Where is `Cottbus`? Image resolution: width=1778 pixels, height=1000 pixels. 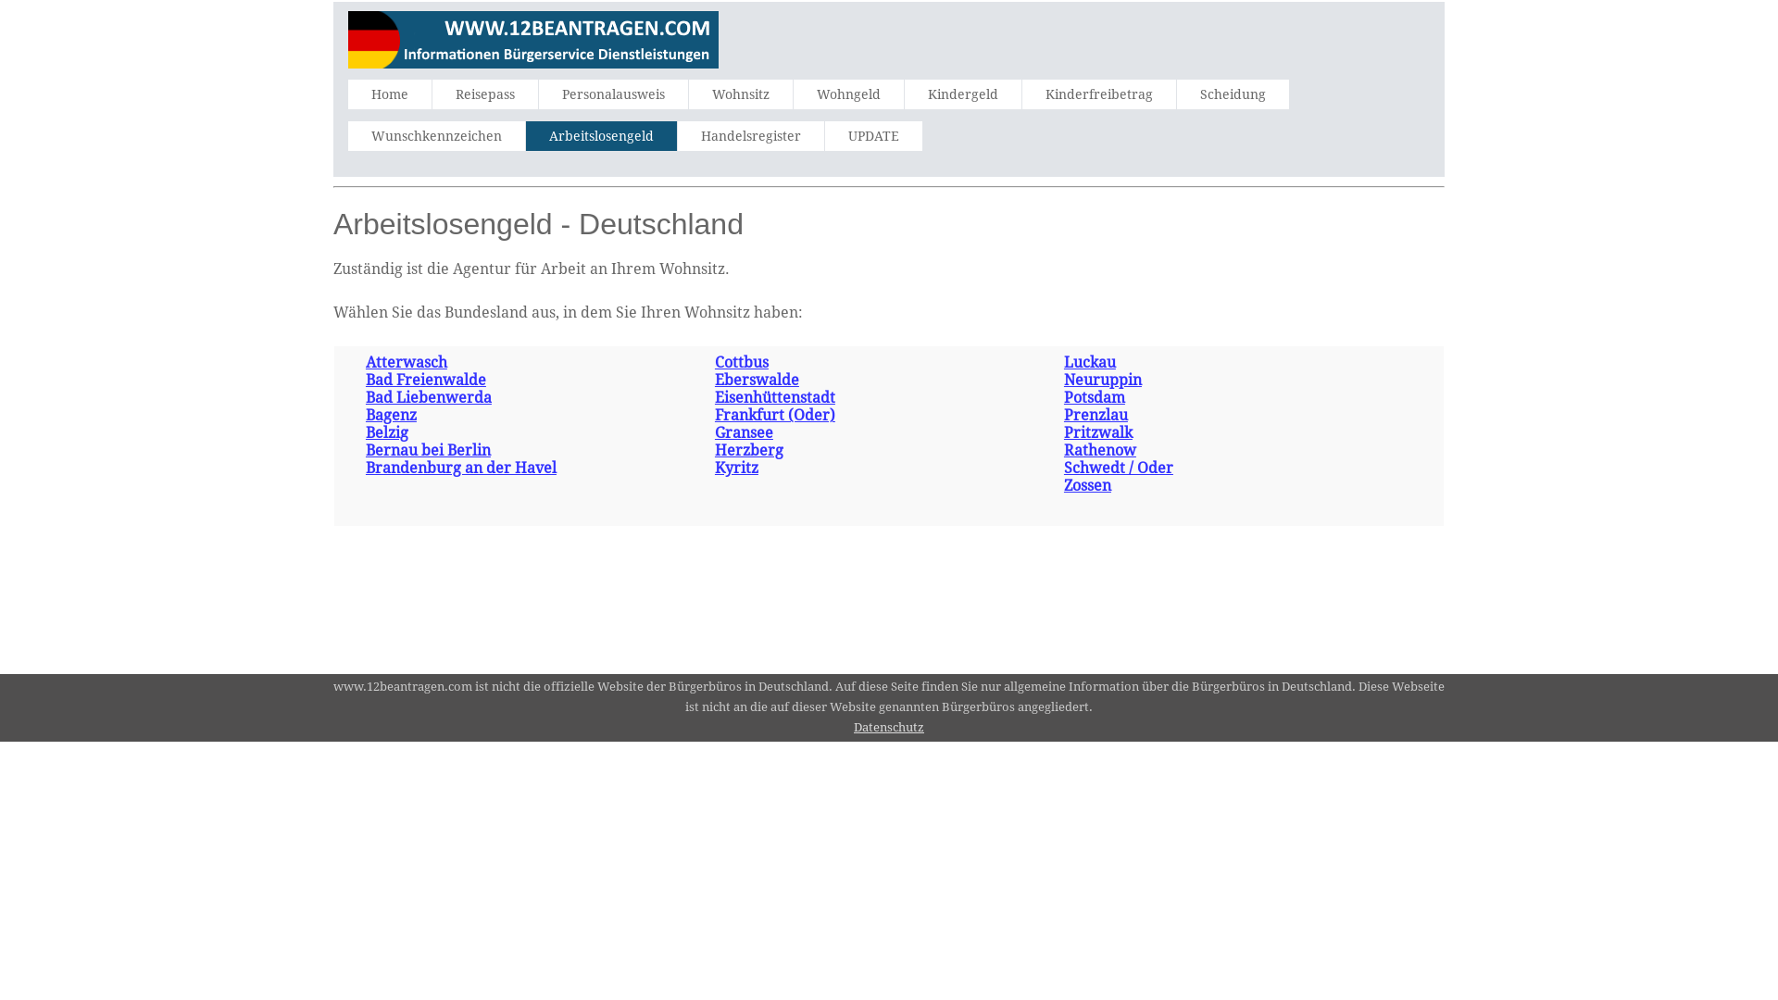
Cottbus is located at coordinates (742, 363).